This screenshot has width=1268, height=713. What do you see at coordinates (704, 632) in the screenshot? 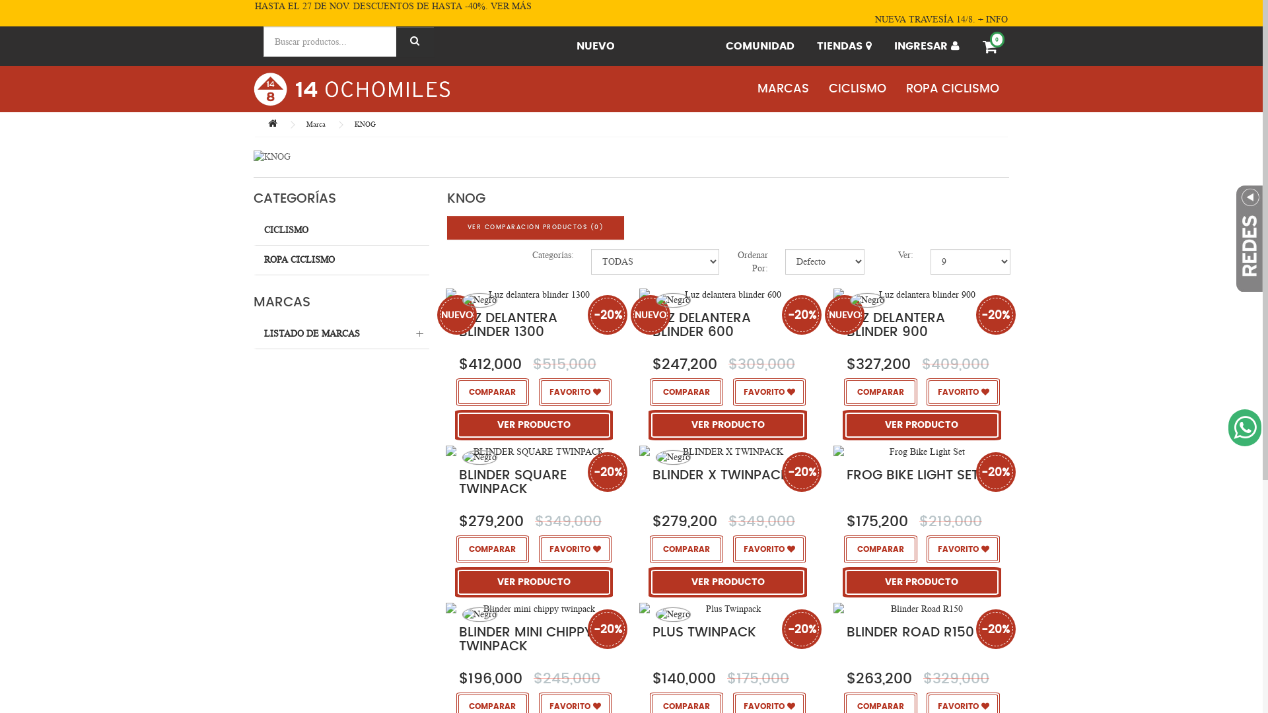
I see `PLUS TWINPACK` at bounding box center [704, 632].